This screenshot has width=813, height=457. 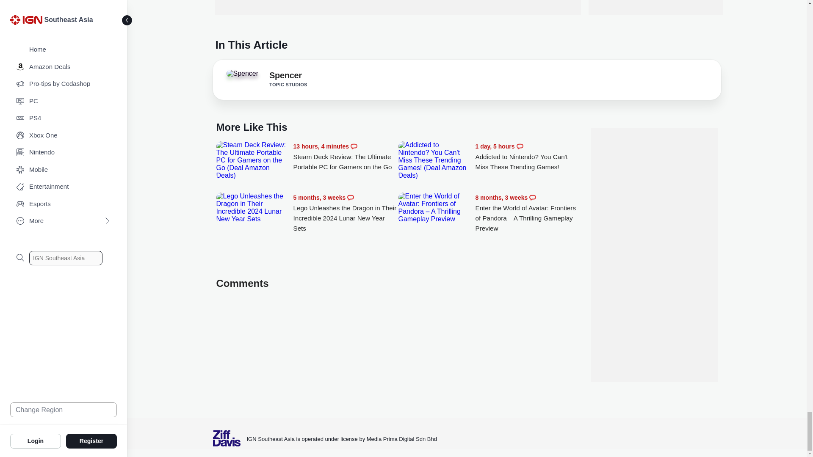 What do you see at coordinates (242, 74) in the screenshot?
I see `Spencer` at bounding box center [242, 74].